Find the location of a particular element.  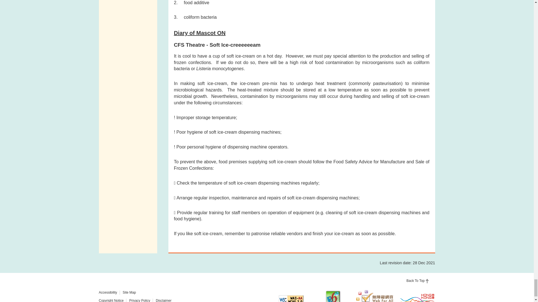

This website is IPv6 enabled is located at coordinates (333, 296).